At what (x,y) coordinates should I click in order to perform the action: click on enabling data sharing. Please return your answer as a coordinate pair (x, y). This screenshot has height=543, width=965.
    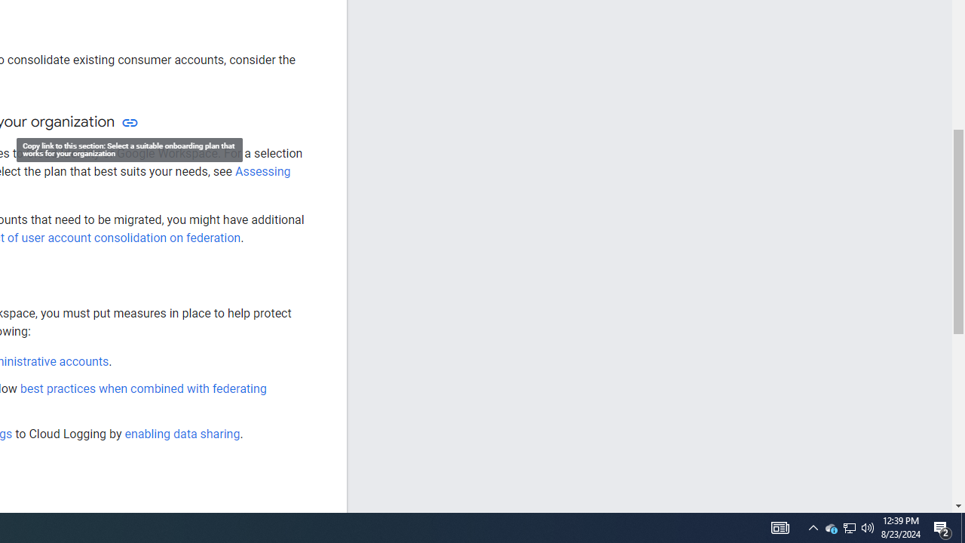
    Looking at the image, I should click on (182, 433).